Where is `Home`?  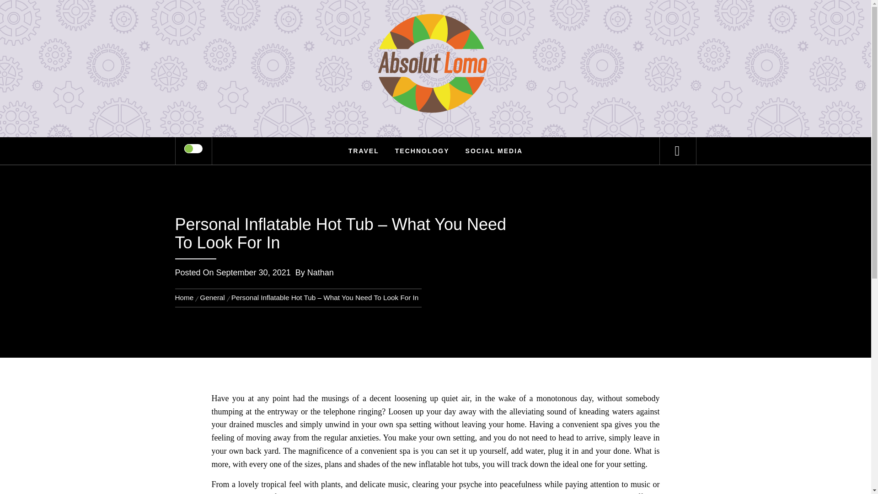 Home is located at coordinates (186, 297).